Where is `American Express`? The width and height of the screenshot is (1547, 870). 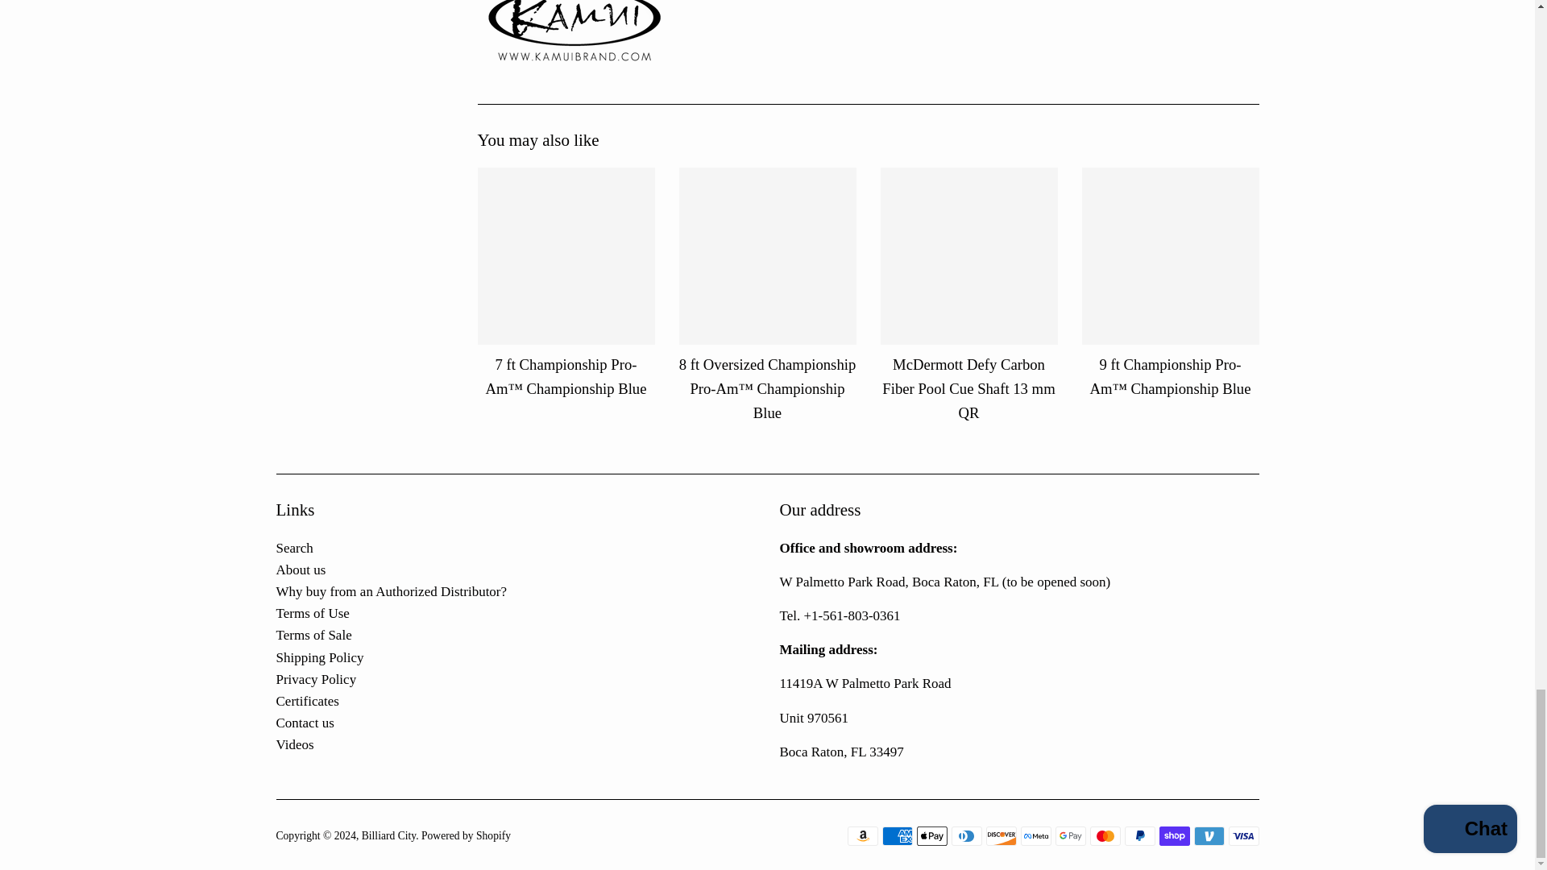 American Express is located at coordinates (897, 836).